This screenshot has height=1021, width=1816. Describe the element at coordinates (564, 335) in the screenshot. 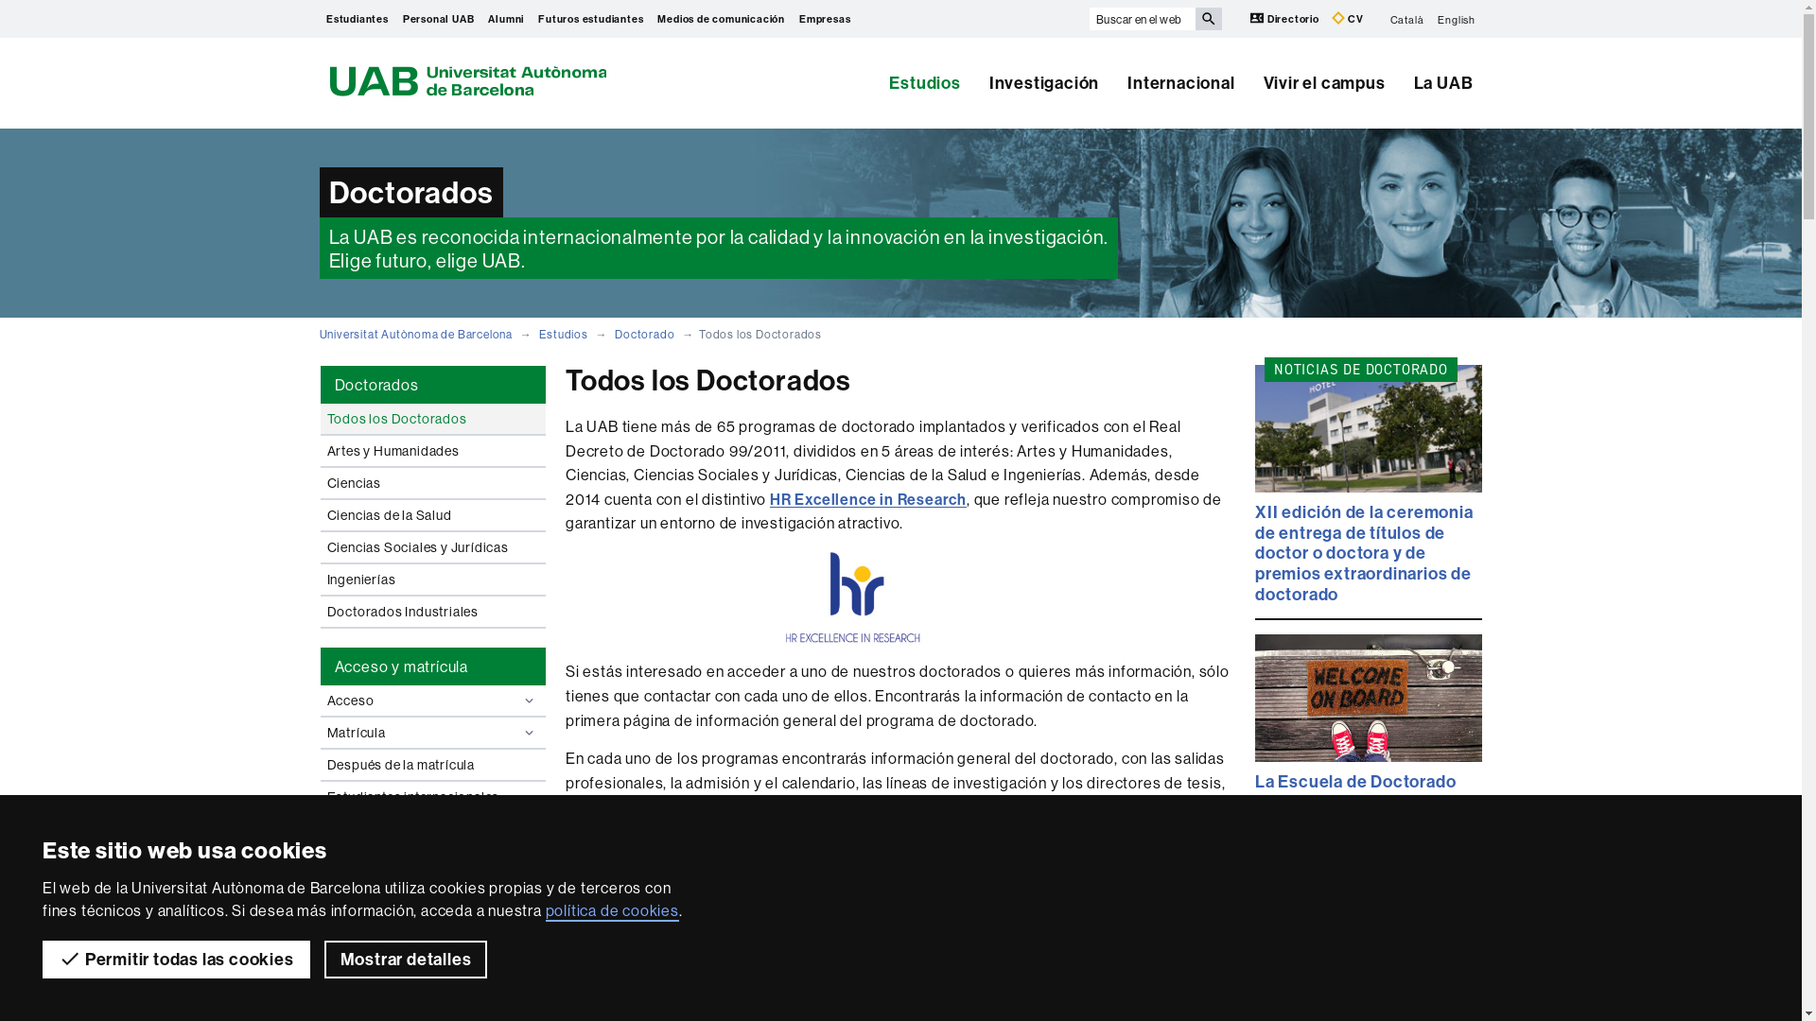

I see `Estudios` at that location.